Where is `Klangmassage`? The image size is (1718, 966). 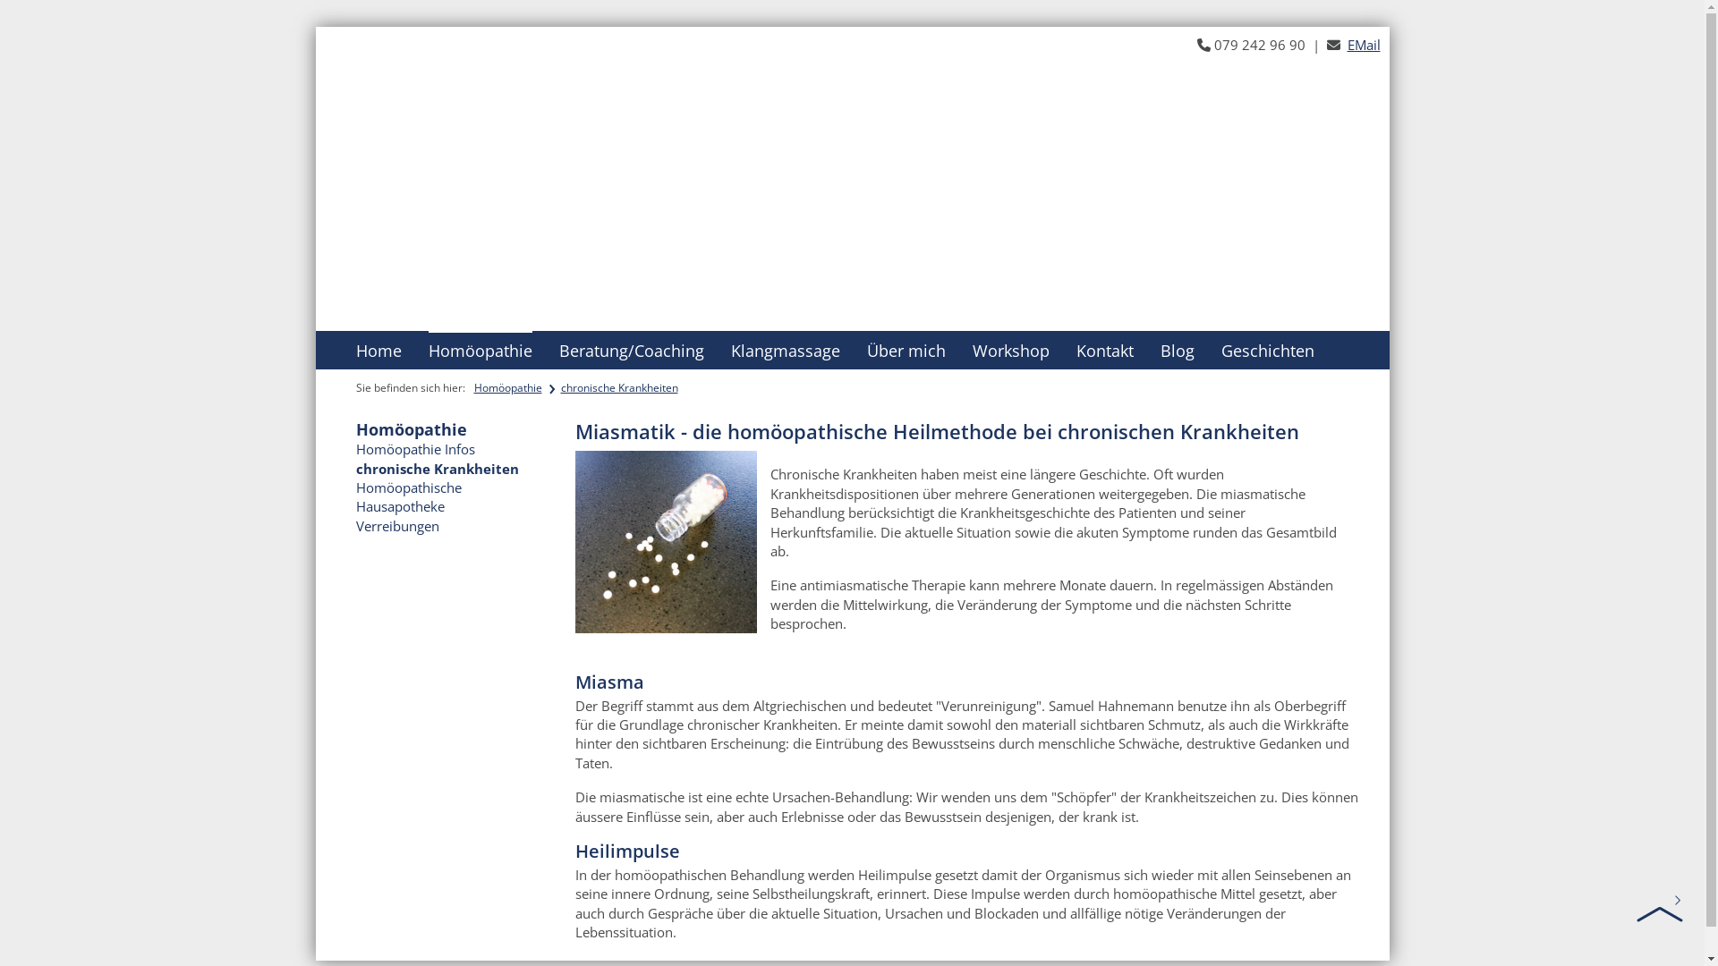 Klangmassage is located at coordinates (785, 351).